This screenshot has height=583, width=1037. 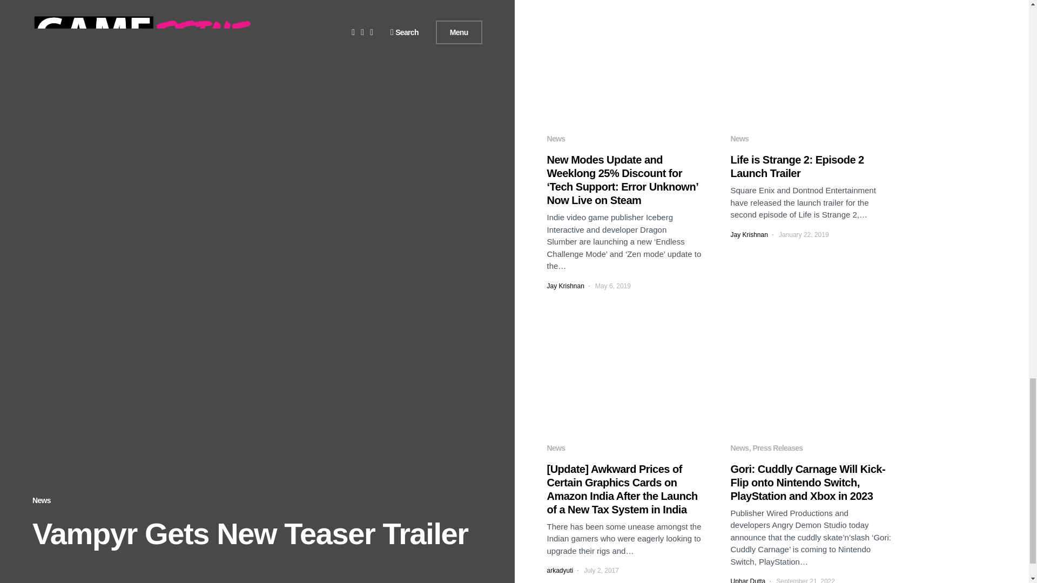 What do you see at coordinates (748, 580) in the screenshot?
I see `View all posts by Uphar Dutta` at bounding box center [748, 580].